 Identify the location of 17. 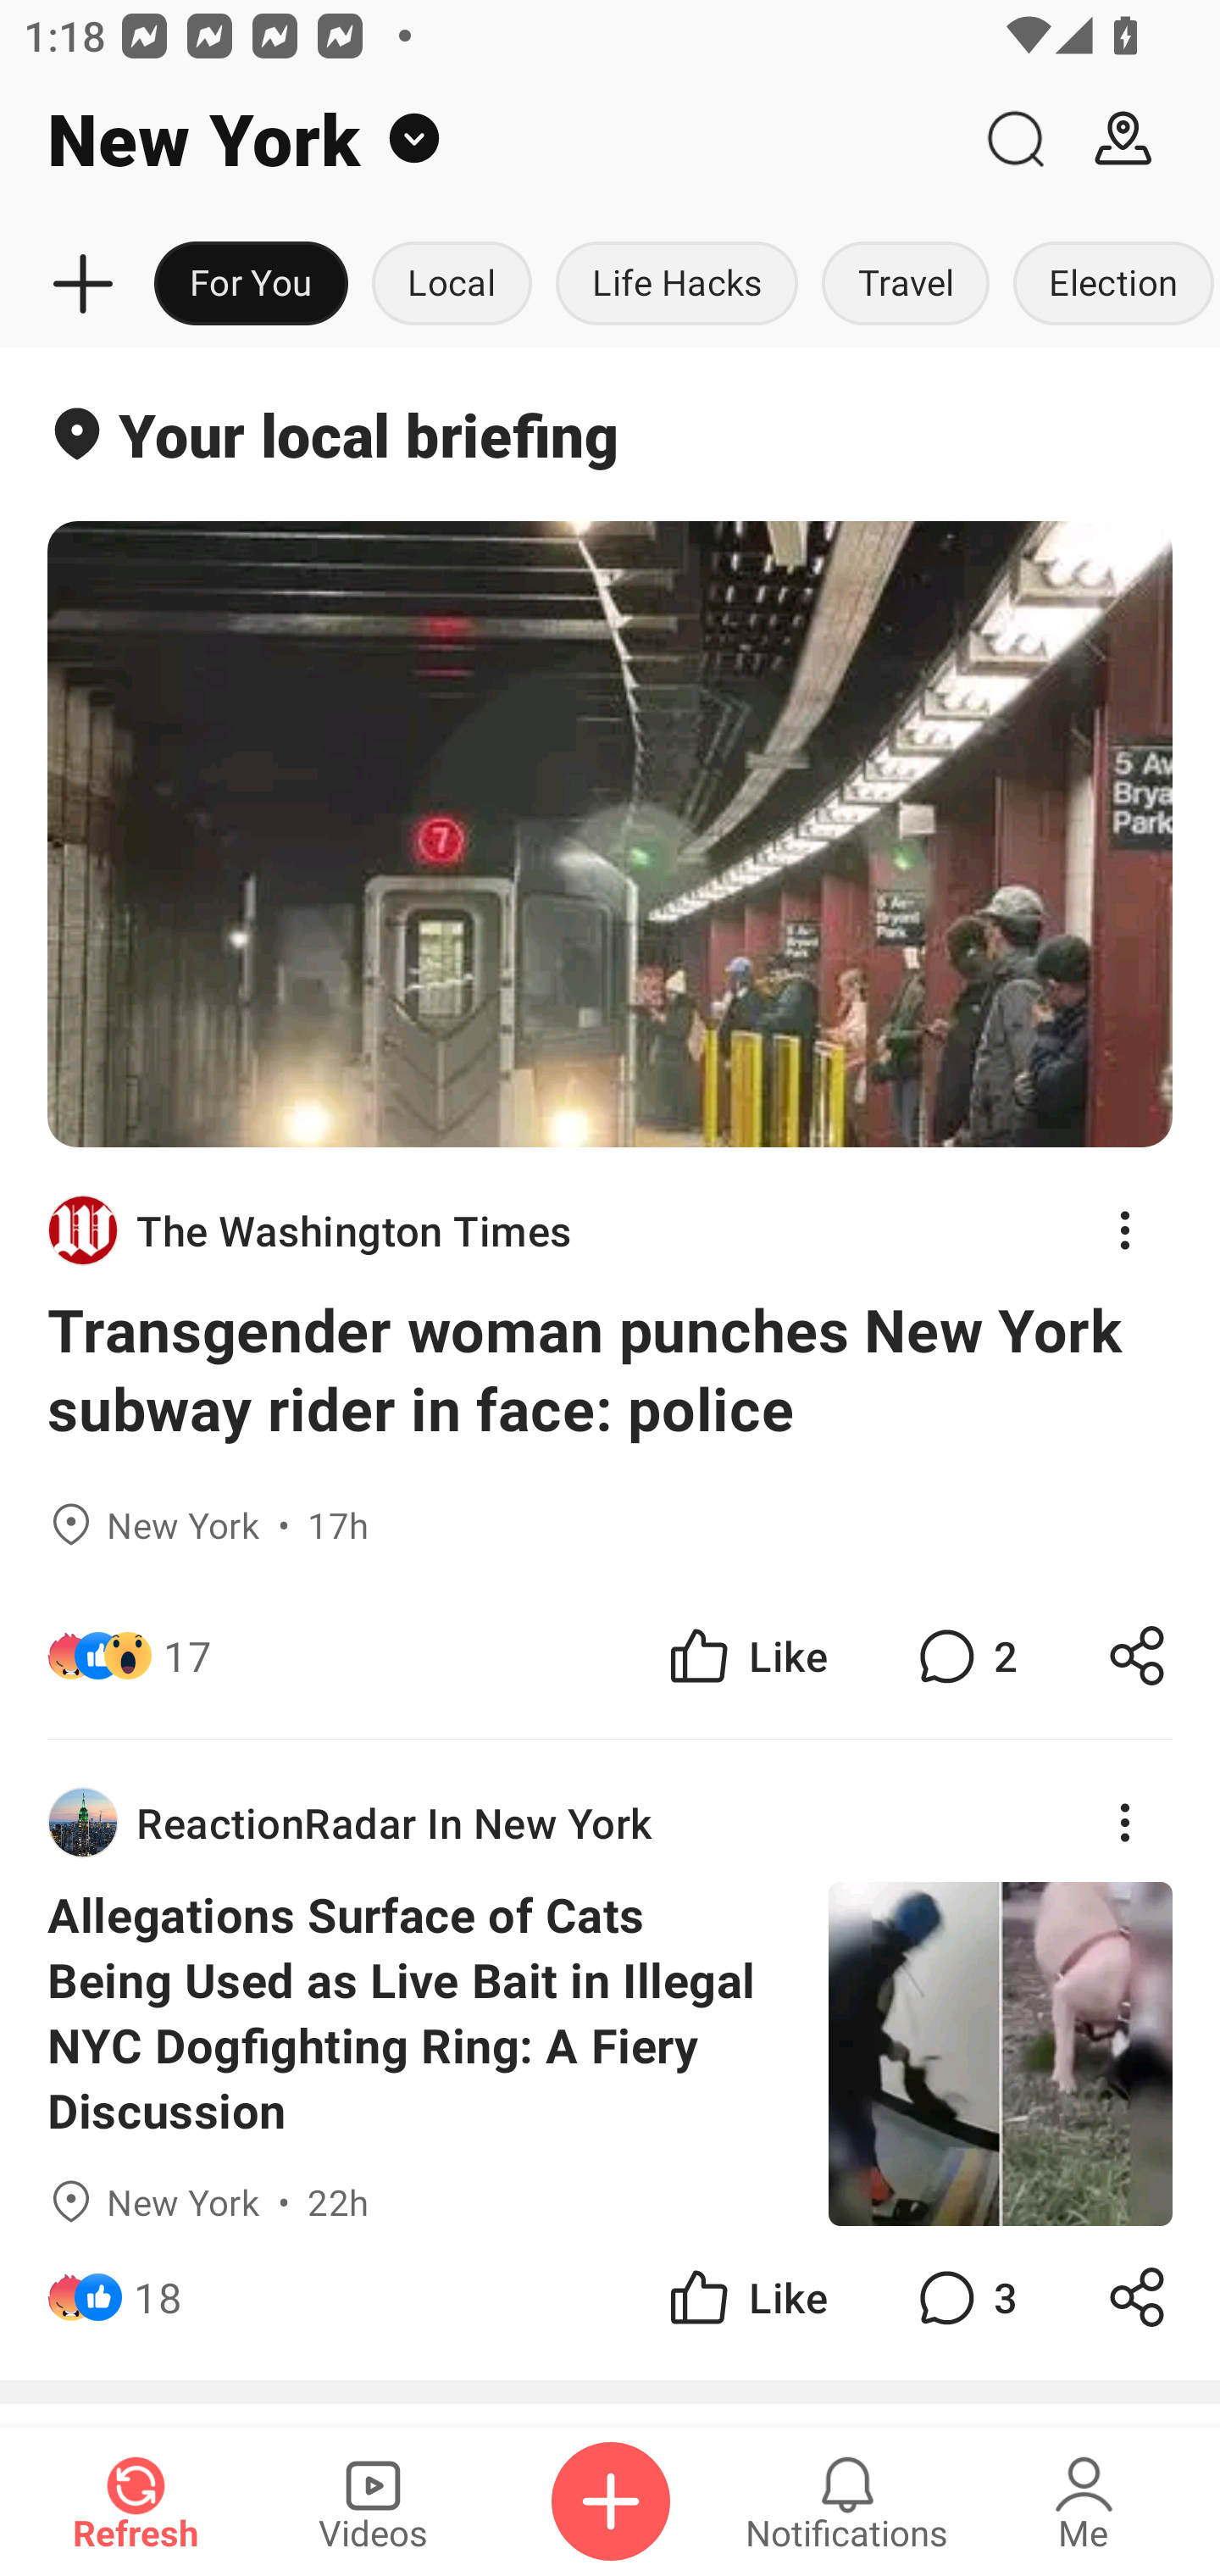
(187, 1654).